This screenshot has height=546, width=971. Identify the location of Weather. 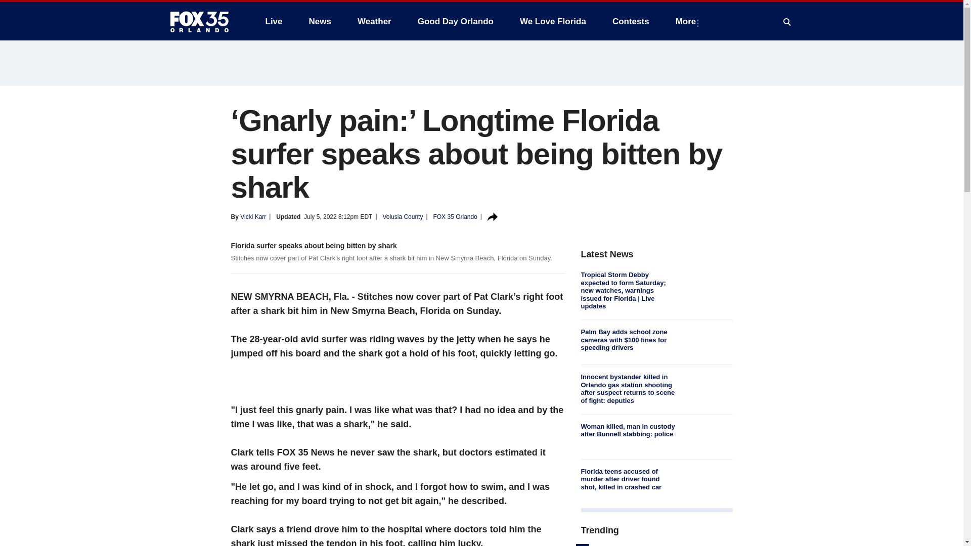
(374, 21).